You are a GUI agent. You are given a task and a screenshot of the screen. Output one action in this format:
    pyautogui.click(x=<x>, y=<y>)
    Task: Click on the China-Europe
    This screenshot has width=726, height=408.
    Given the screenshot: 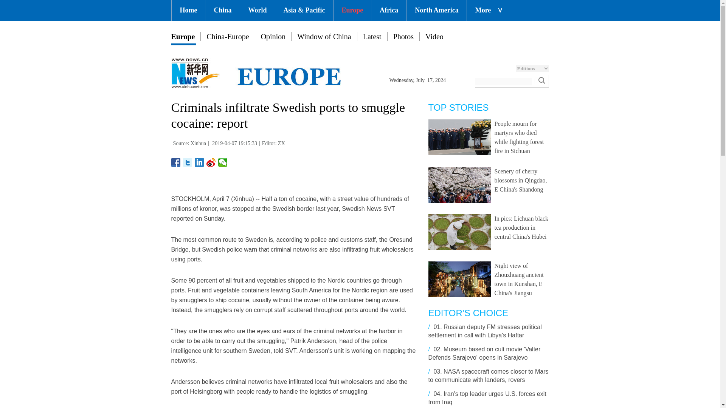 What is the action you would take?
    pyautogui.click(x=228, y=37)
    